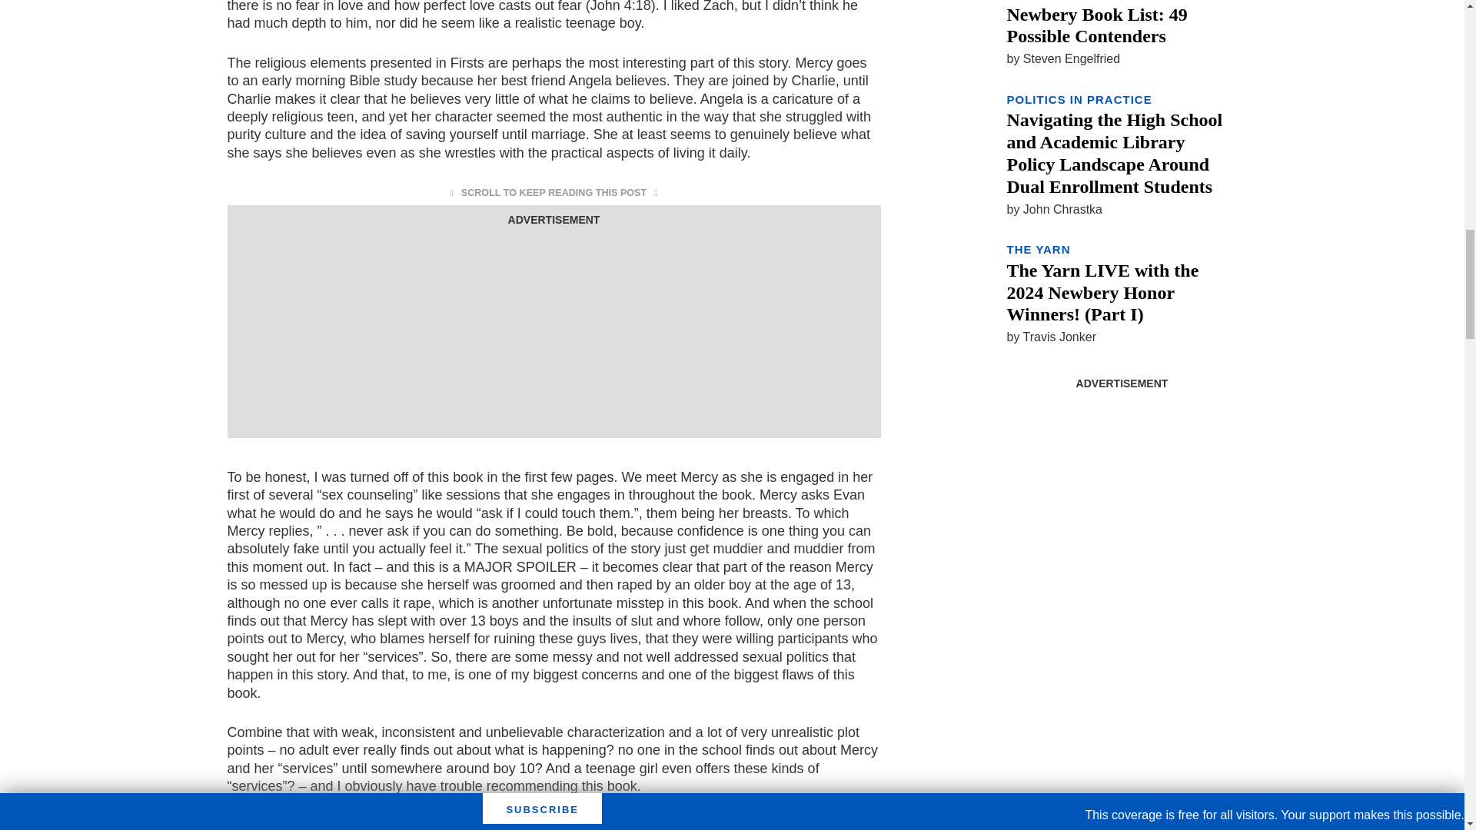  What do you see at coordinates (553, 326) in the screenshot?
I see `3rd party ad content` at bounding box center [553, 326].